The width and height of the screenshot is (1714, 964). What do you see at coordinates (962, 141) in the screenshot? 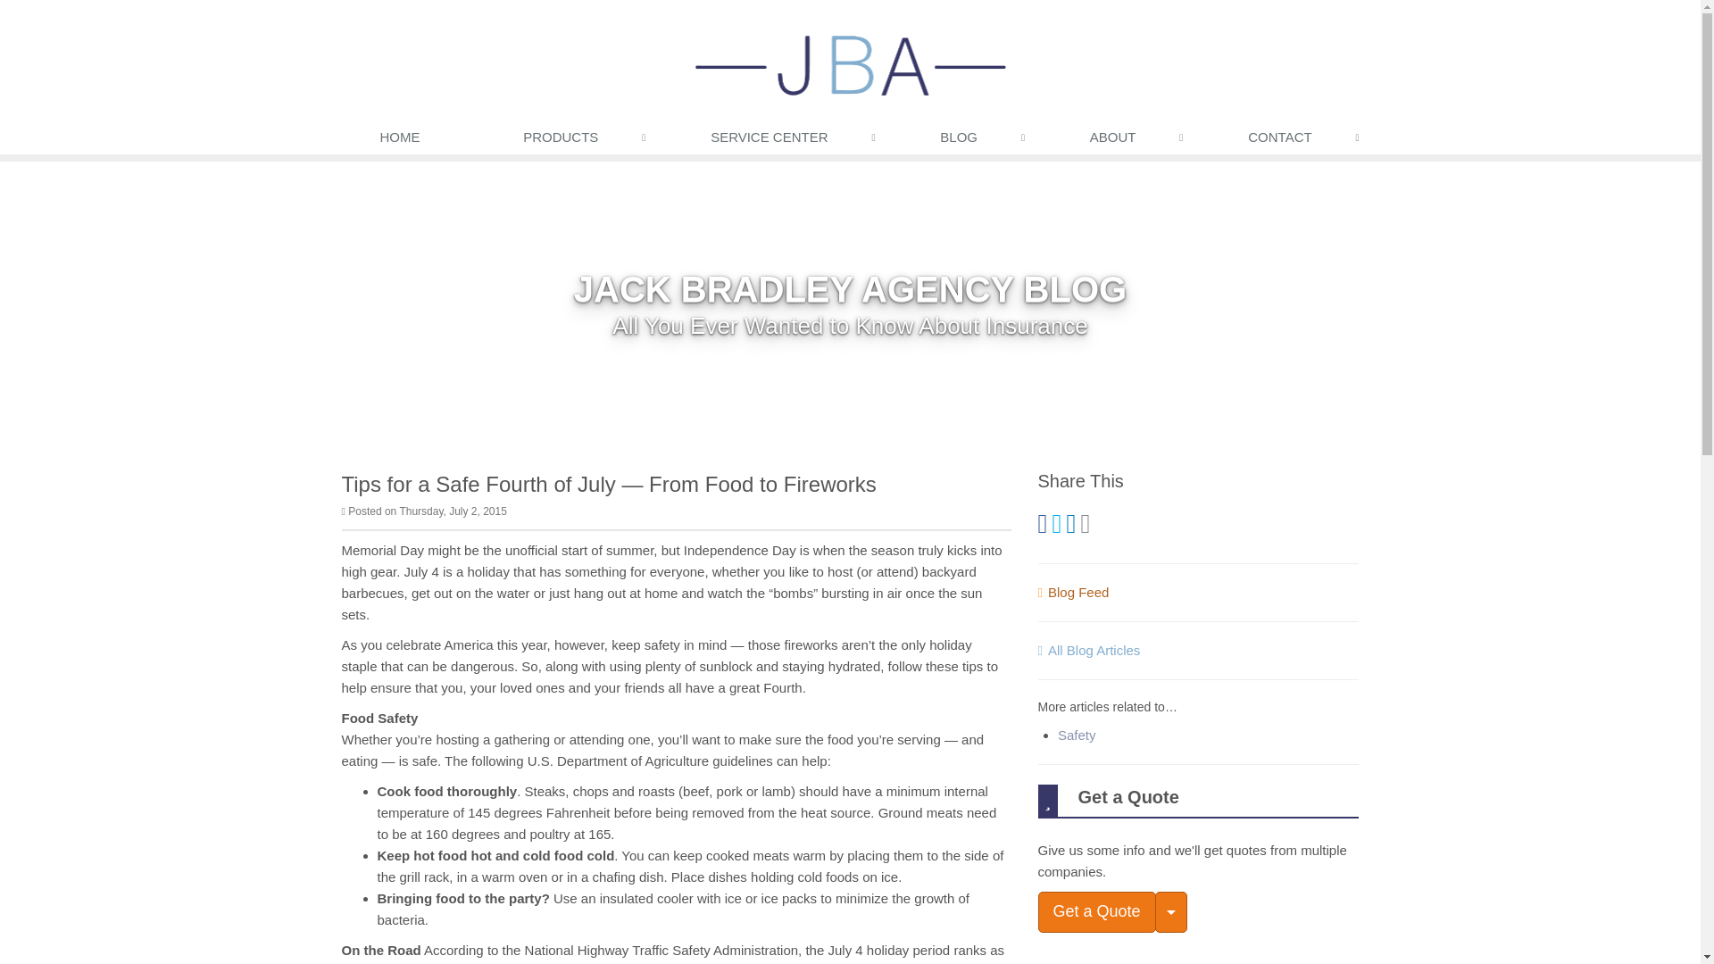
I see `BLOG` at bounding box center [962, 141].